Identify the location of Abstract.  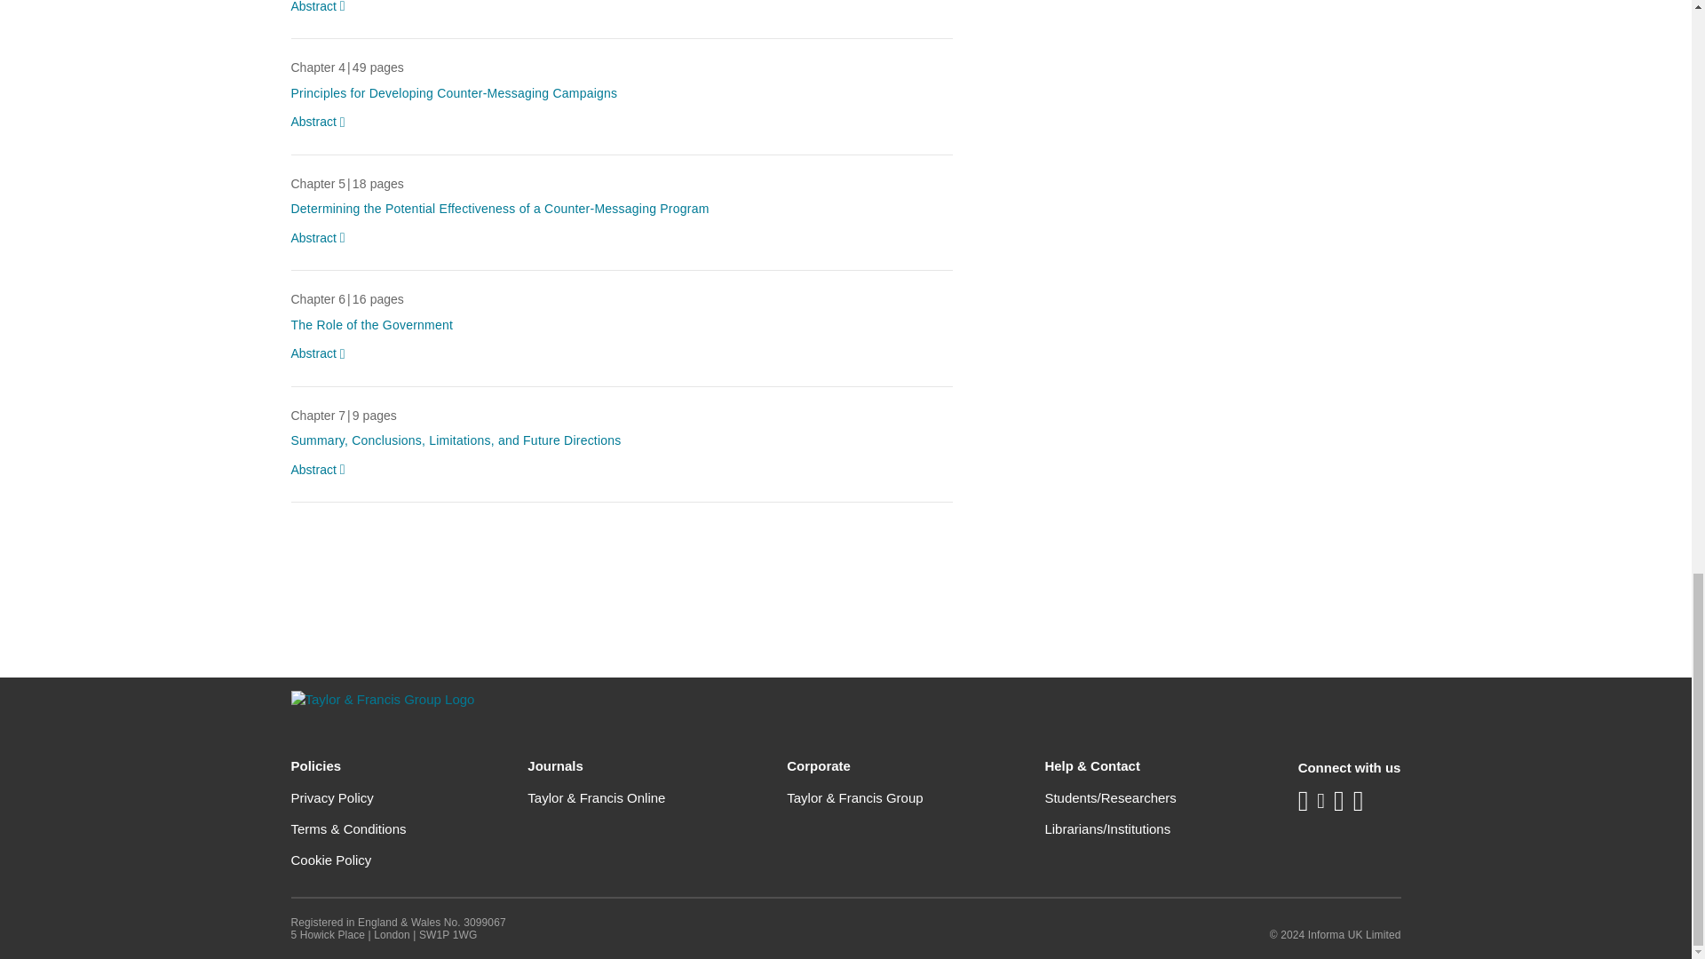
(321, 238).